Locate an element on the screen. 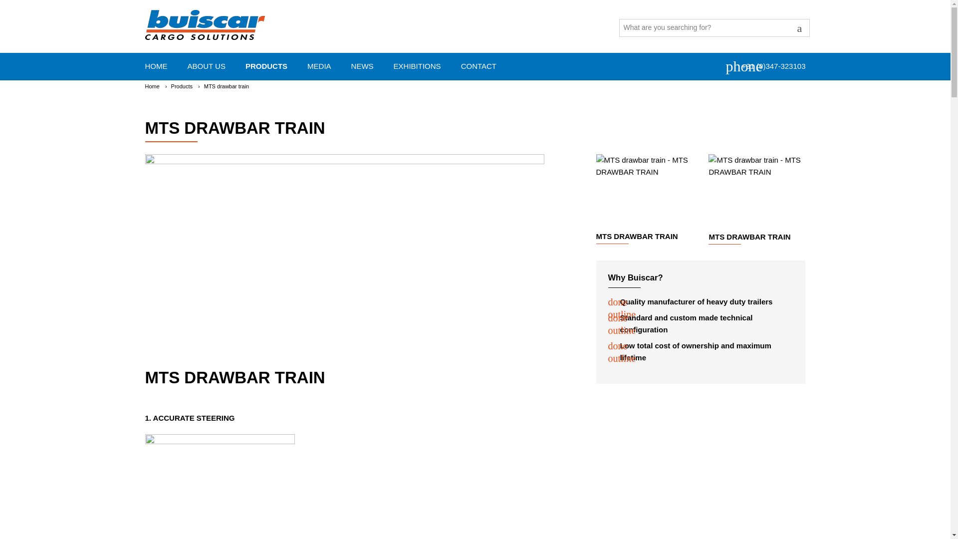 The height and width of the screenshot is (539, 958). Products is located at coordinates (370, 66).